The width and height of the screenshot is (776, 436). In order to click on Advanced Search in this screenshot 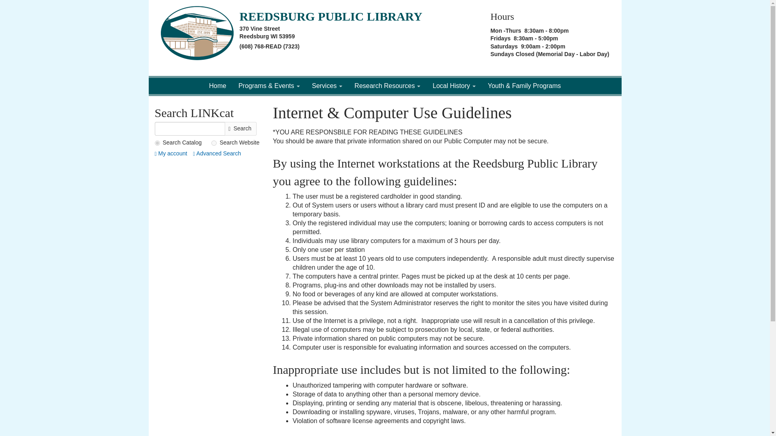, I will do `click(217, 153)`.